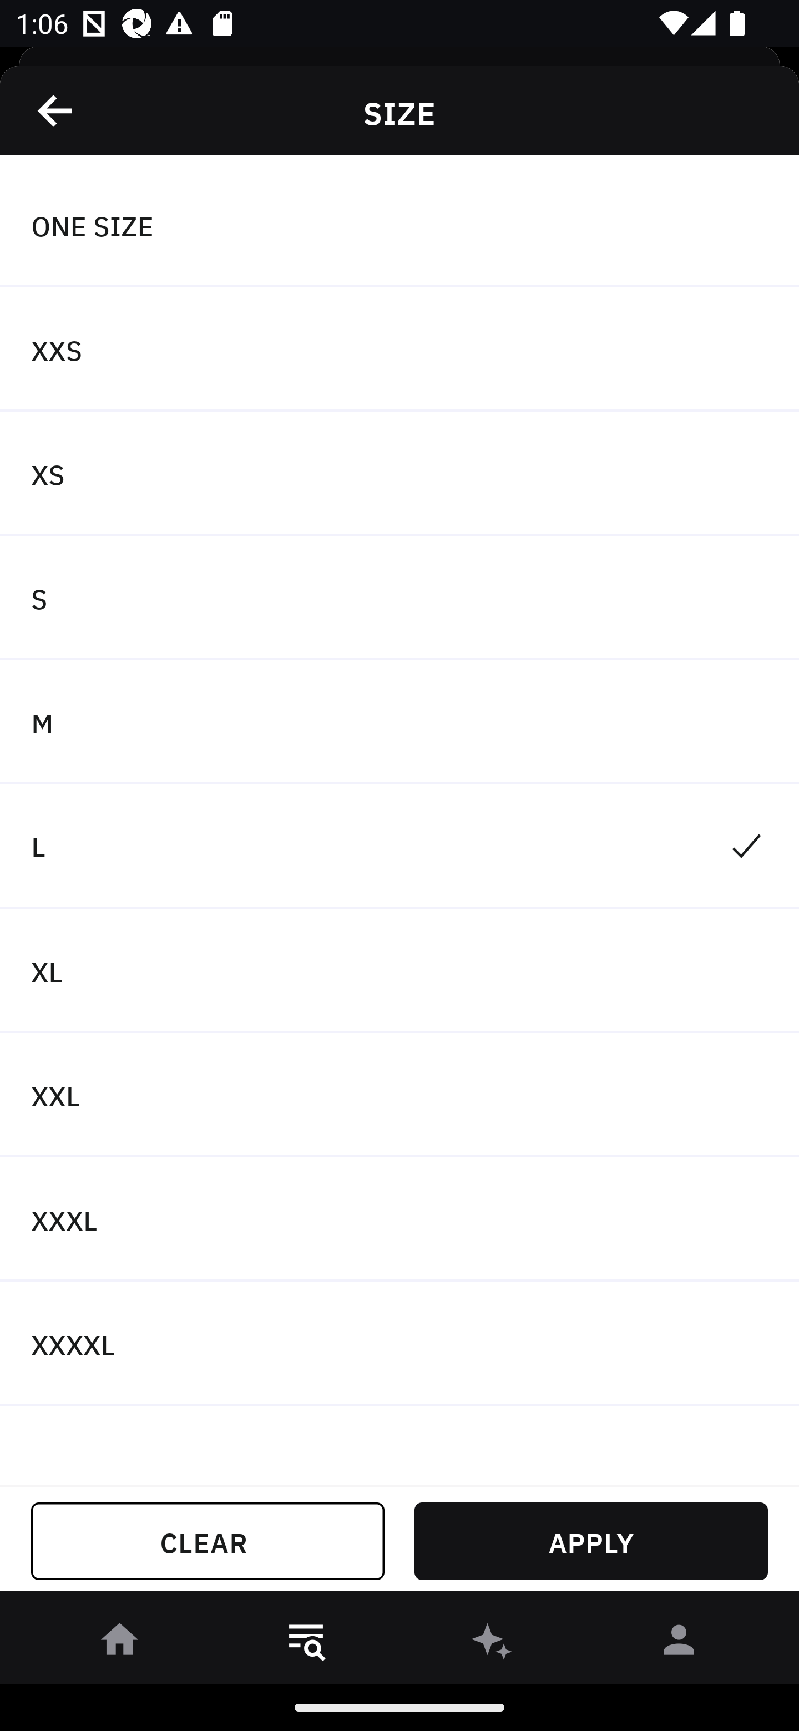  I want to click on XL, so click(399, 971).